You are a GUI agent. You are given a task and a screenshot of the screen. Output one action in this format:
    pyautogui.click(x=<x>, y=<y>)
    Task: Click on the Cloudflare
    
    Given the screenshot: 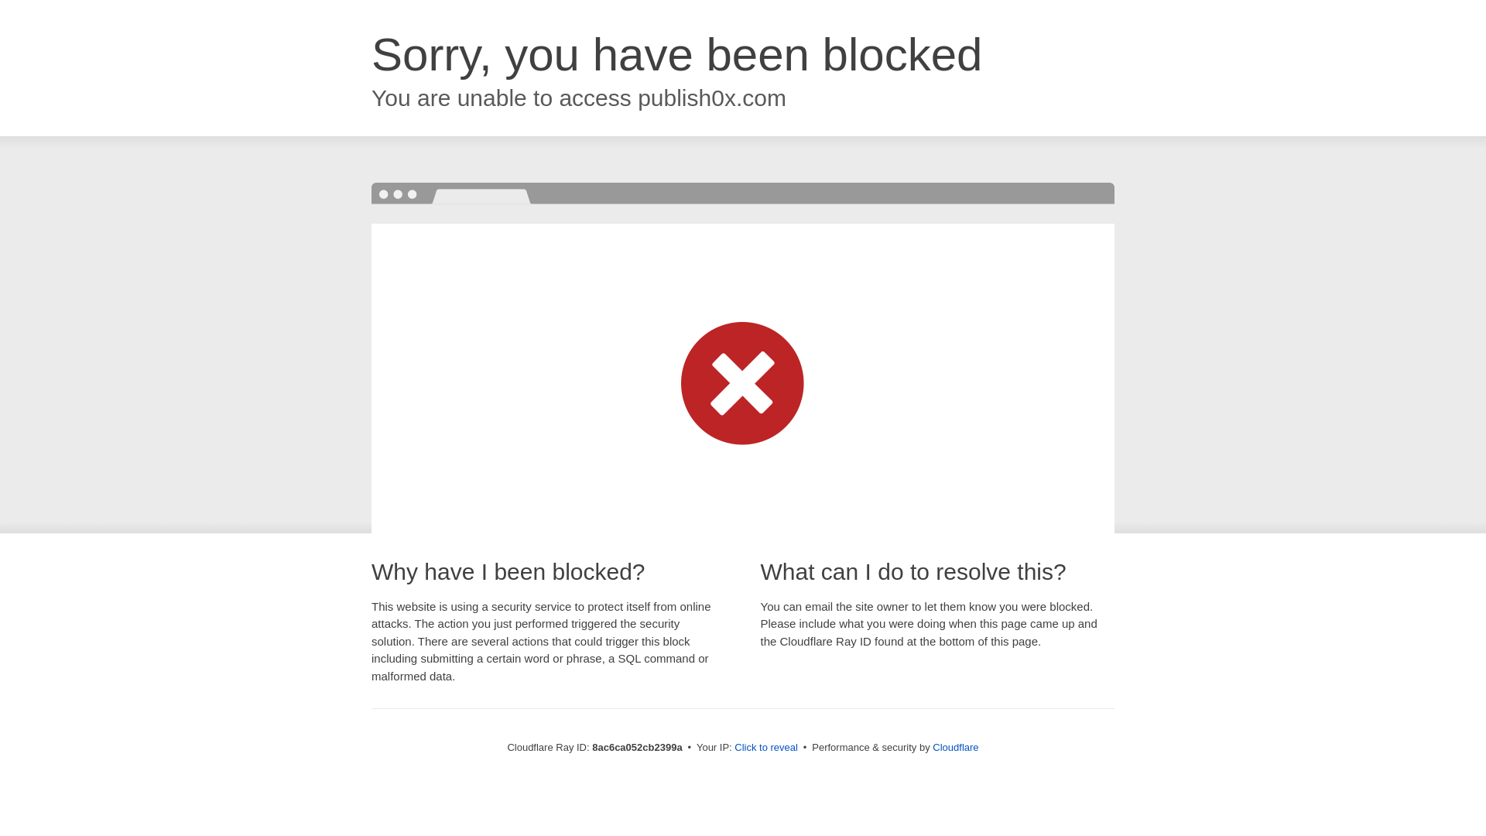 What is the action you would take?
    pyautogui.click(x=955, y=747)
    